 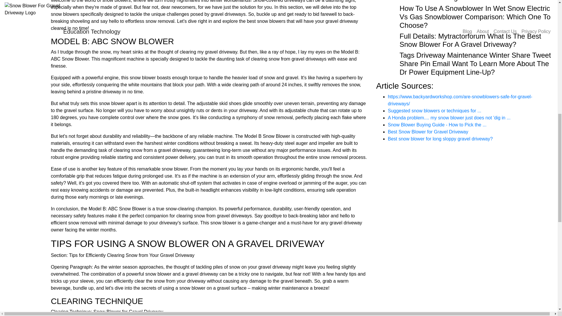 What do you see at coordinates (434, 111) in the screenshot?
I see `Suggested snow blowers or techniques for ...` at bounding box center [434, 111].